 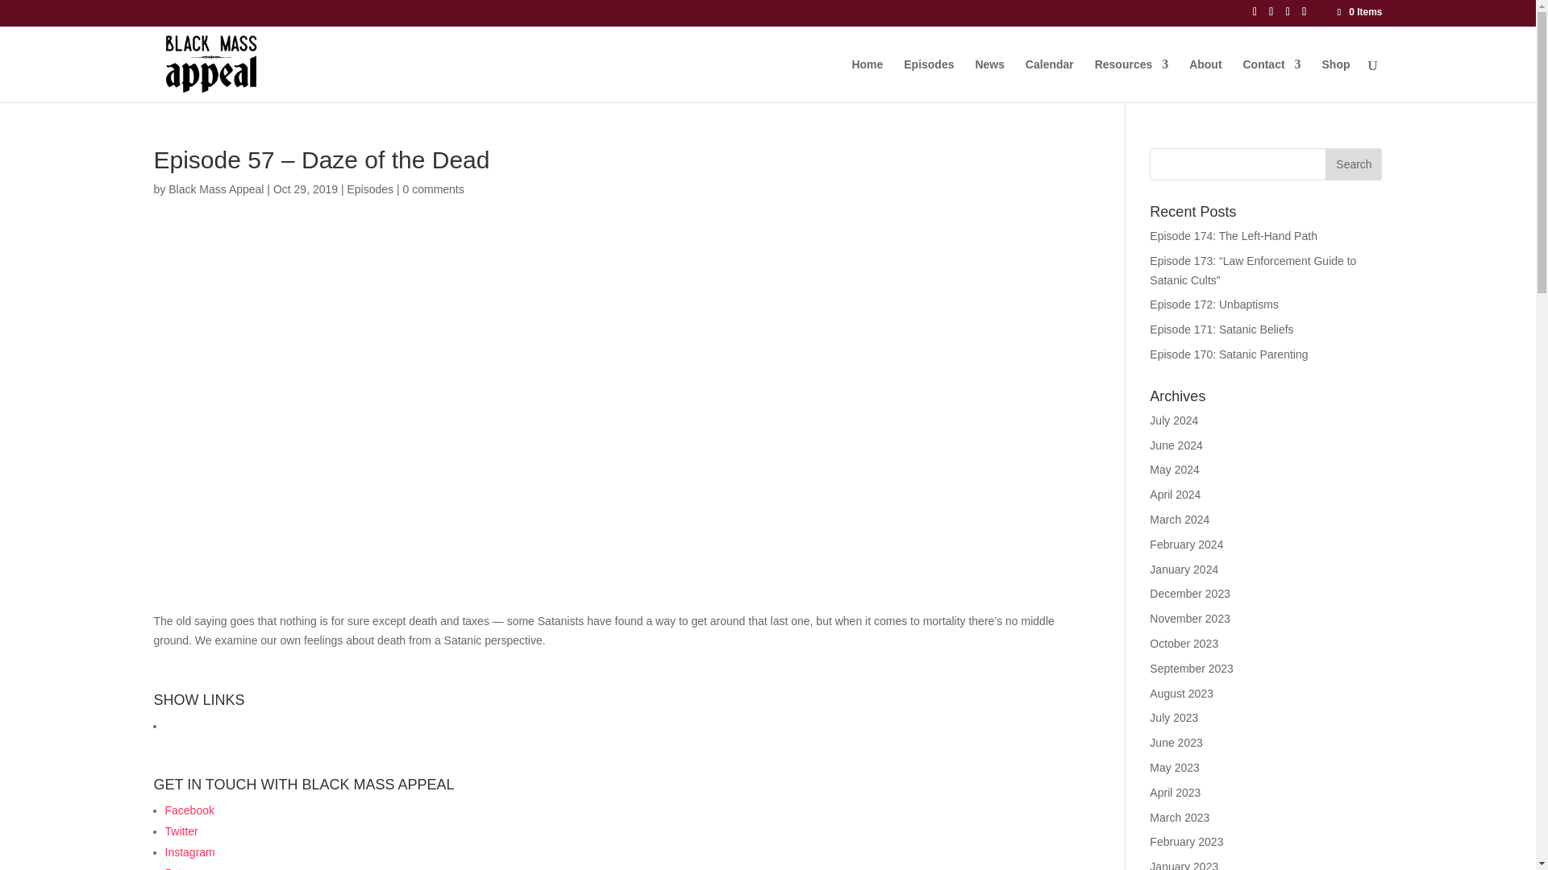 What do you see at coordinates (929, 80) in the screenshot?
I see `Episodes` at bounding box center [929, 80].